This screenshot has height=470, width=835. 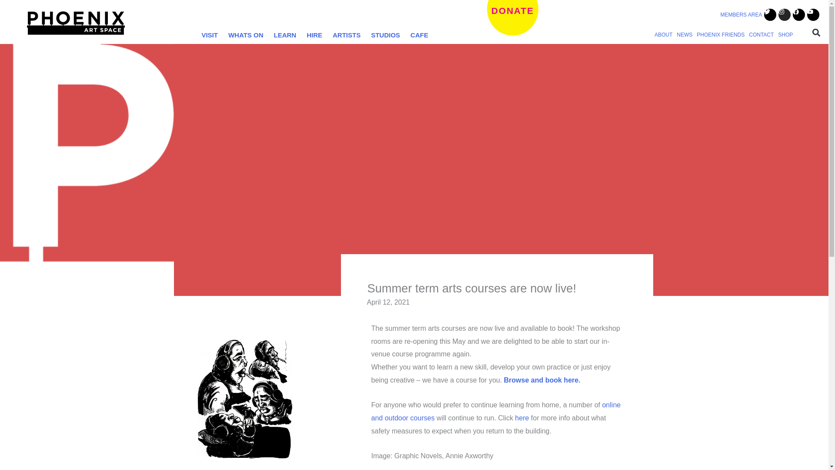 What do you see at coordinates (720, 34) in the screenshot?
I see `PHOENIX FRIENDS` at bounding box center [720, 34].